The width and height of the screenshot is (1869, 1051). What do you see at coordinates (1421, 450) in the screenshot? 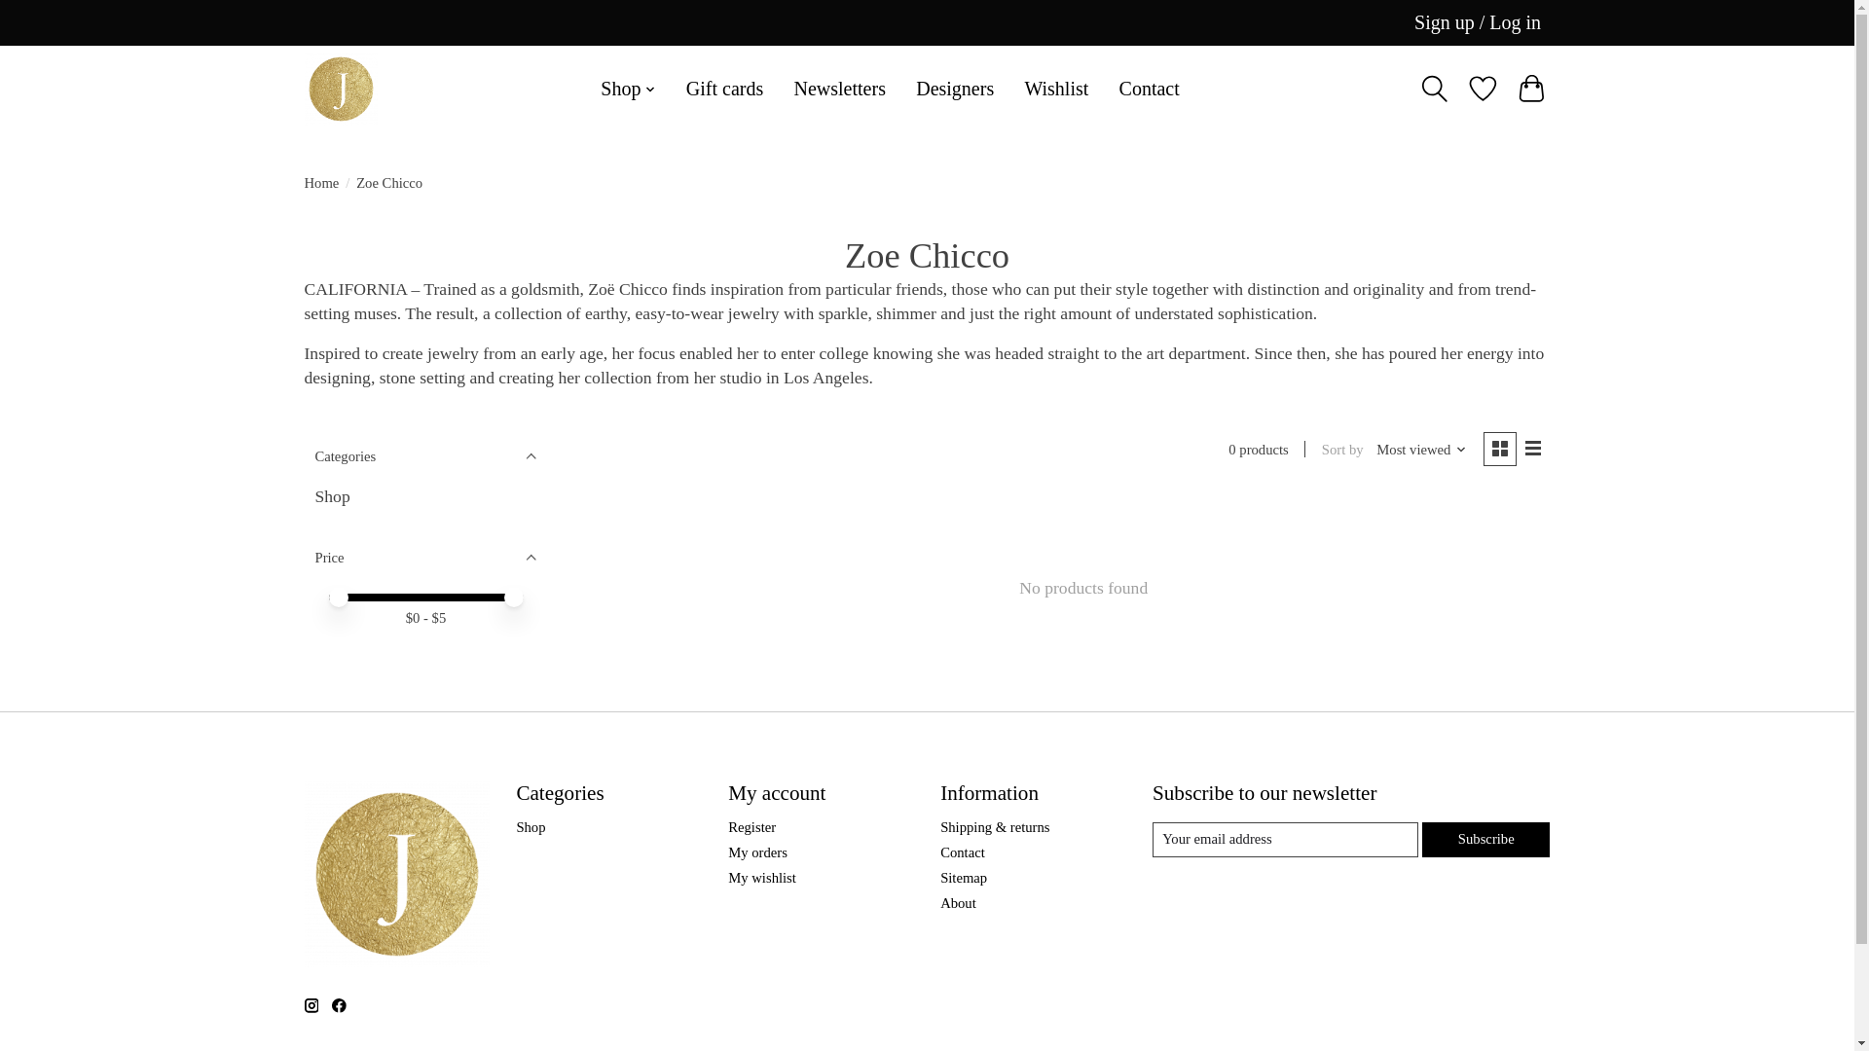
I see `Most viewed` at bounding box center [1421, 450].